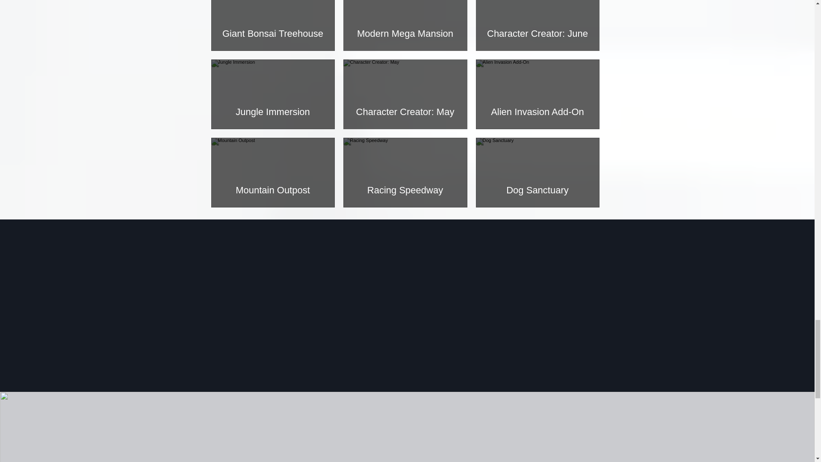 The height and width of the screenshot is (462, 821). I want to click on Alien Invasion Add-On, so click(537, 112).